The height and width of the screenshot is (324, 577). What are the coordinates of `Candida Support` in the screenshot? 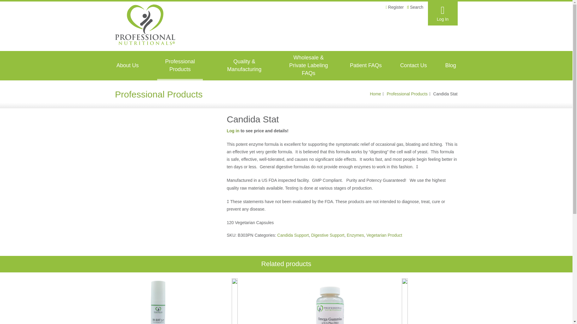 It's located at (293, 235).